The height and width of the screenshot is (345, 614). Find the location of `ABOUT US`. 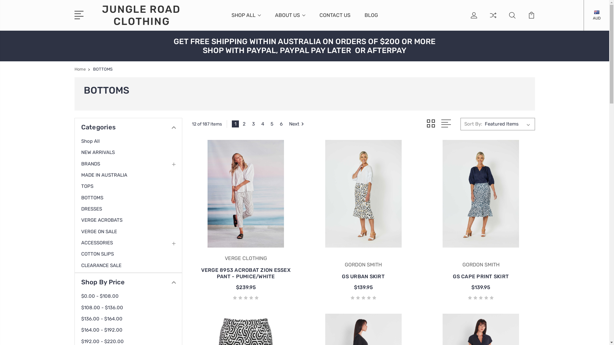

ABOUT US is located at coordinates (290, 19).